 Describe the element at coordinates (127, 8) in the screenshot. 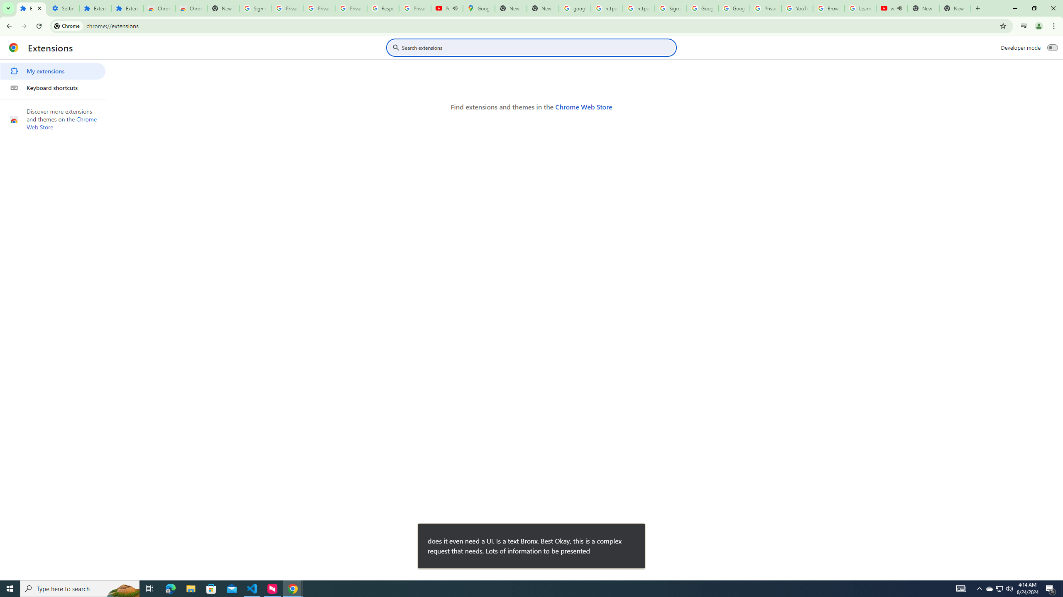

I see `Extensions` at that location.